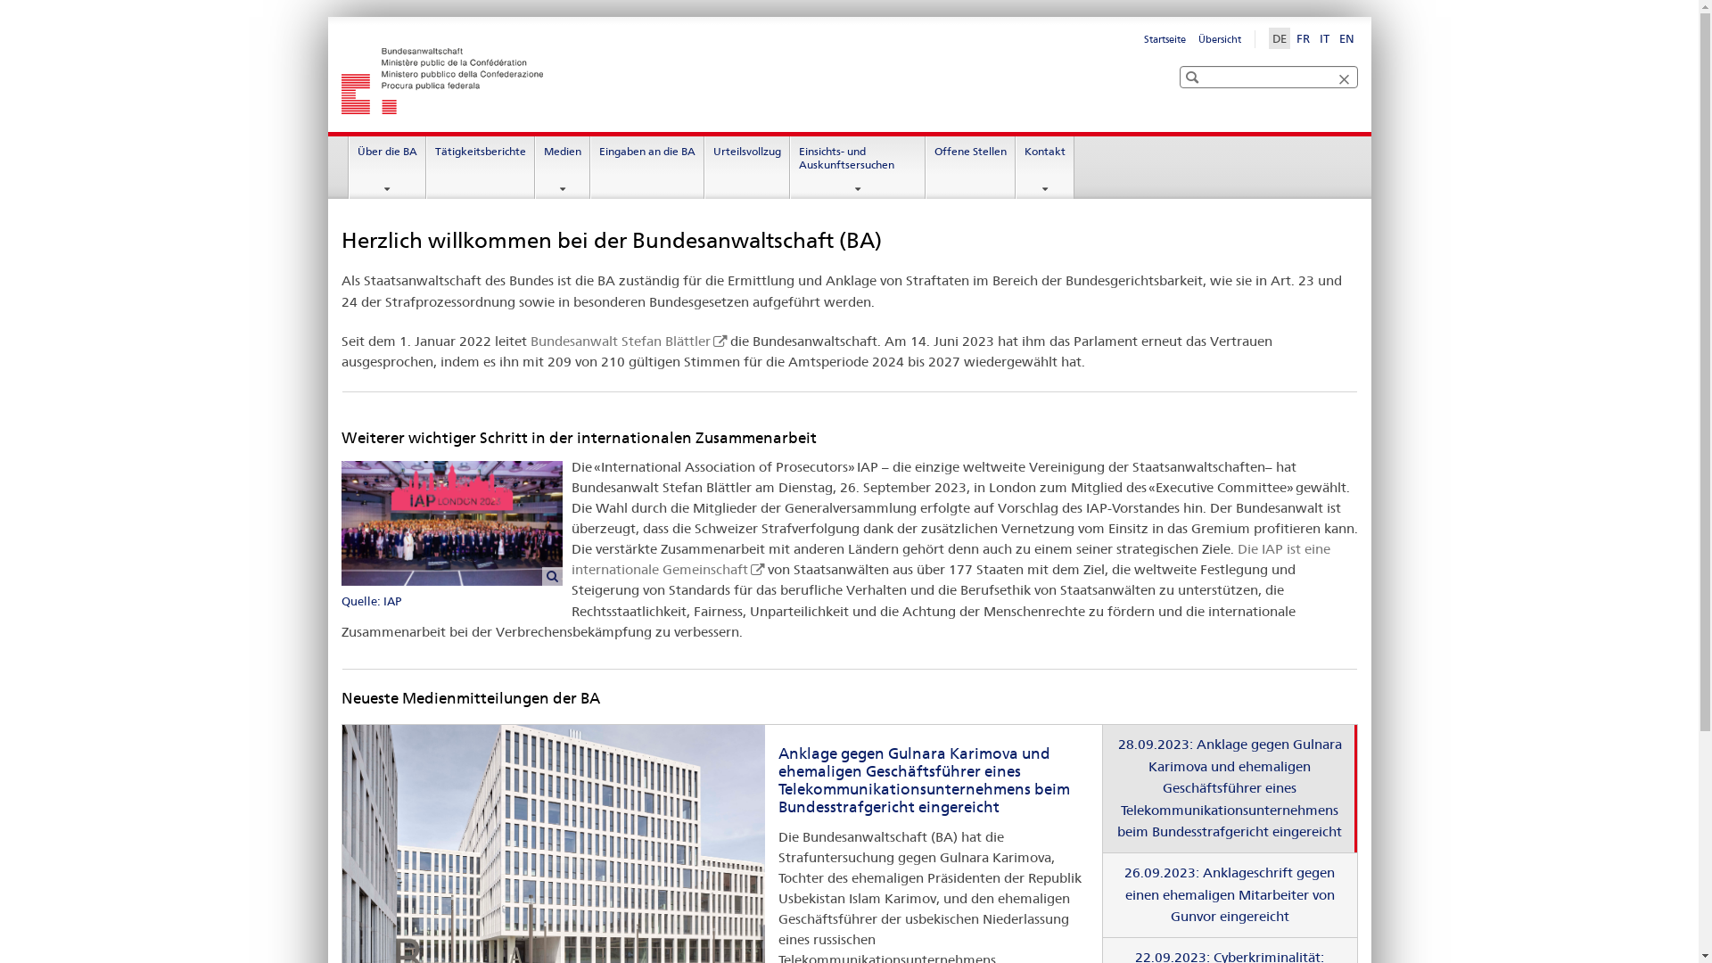 The height and width of the screenshot is (963, 1712). Describe the element at coordinates (970, 168) in the screenshot. I see `Offene Stellen` at that location.